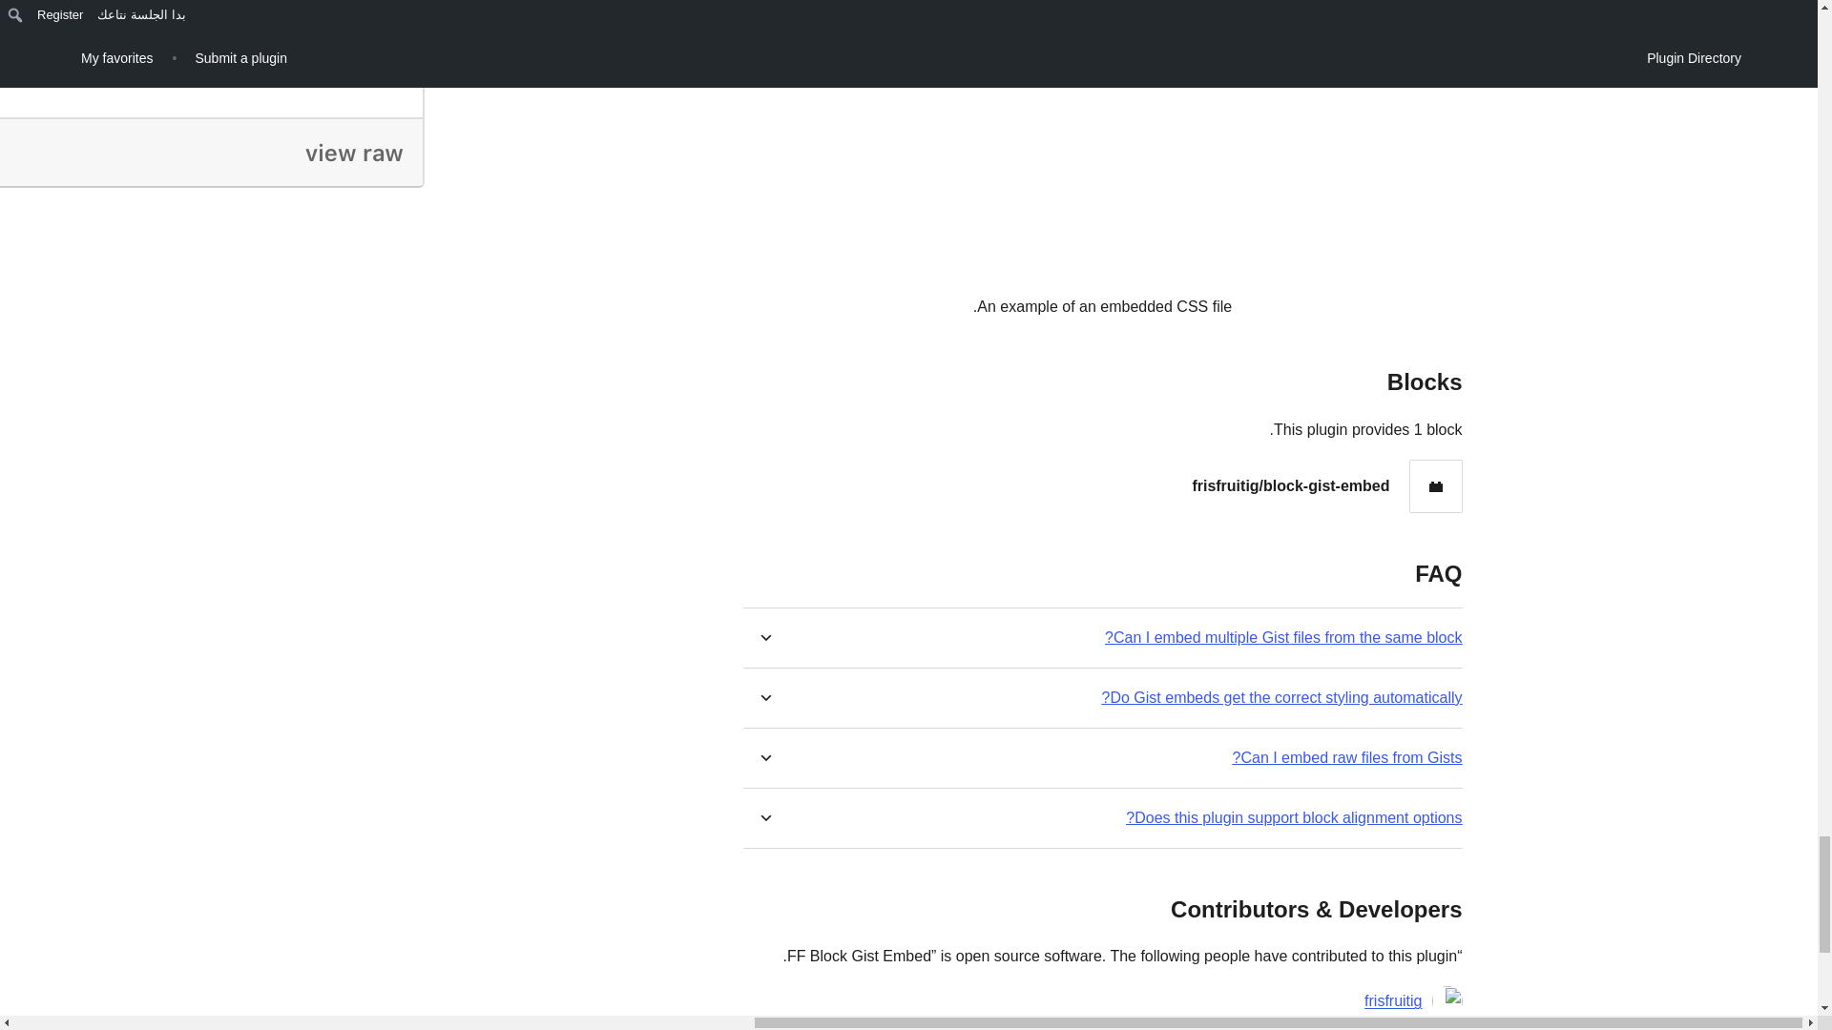 The image size is (1832, 1030). Describe the element at coordinates (1294, 817) in the screenshot. I see `Does this plugin support block alignment options?` at that location.